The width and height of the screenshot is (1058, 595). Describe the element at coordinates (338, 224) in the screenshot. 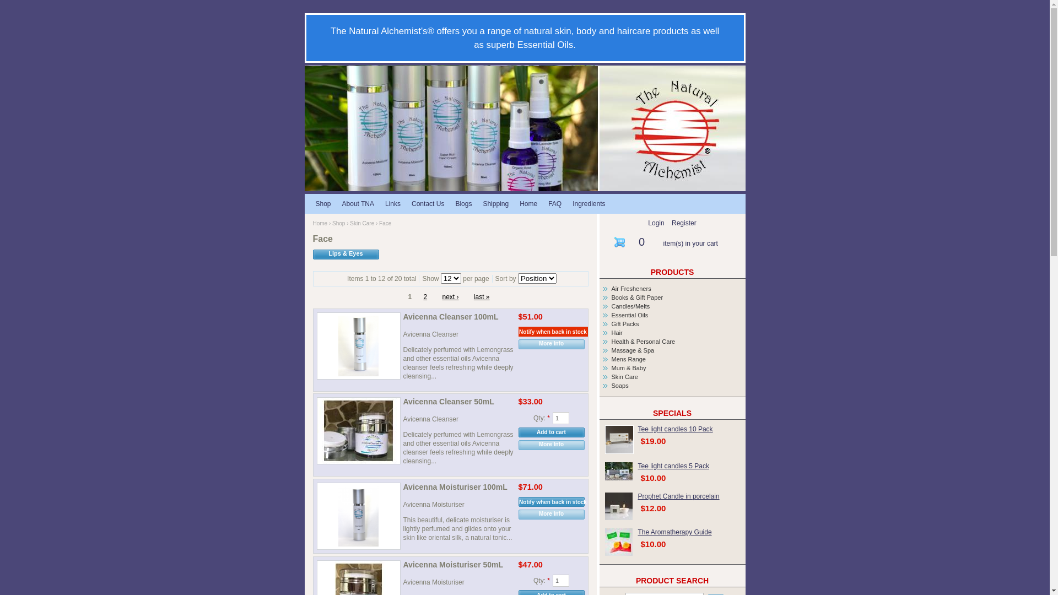

I see `Shop` at that location.